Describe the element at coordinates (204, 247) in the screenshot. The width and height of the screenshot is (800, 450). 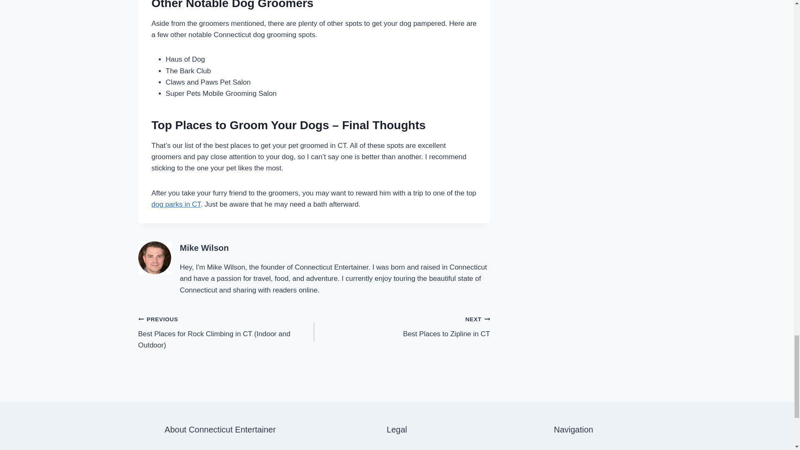
I see `Posts by Mike Wilson` at that location.